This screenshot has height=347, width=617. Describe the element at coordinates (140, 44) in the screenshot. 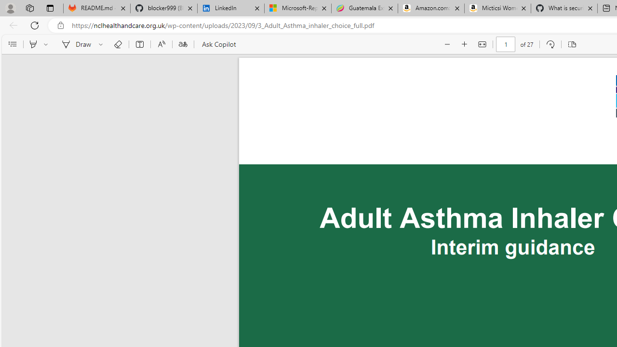

I see `Add text` at that location.